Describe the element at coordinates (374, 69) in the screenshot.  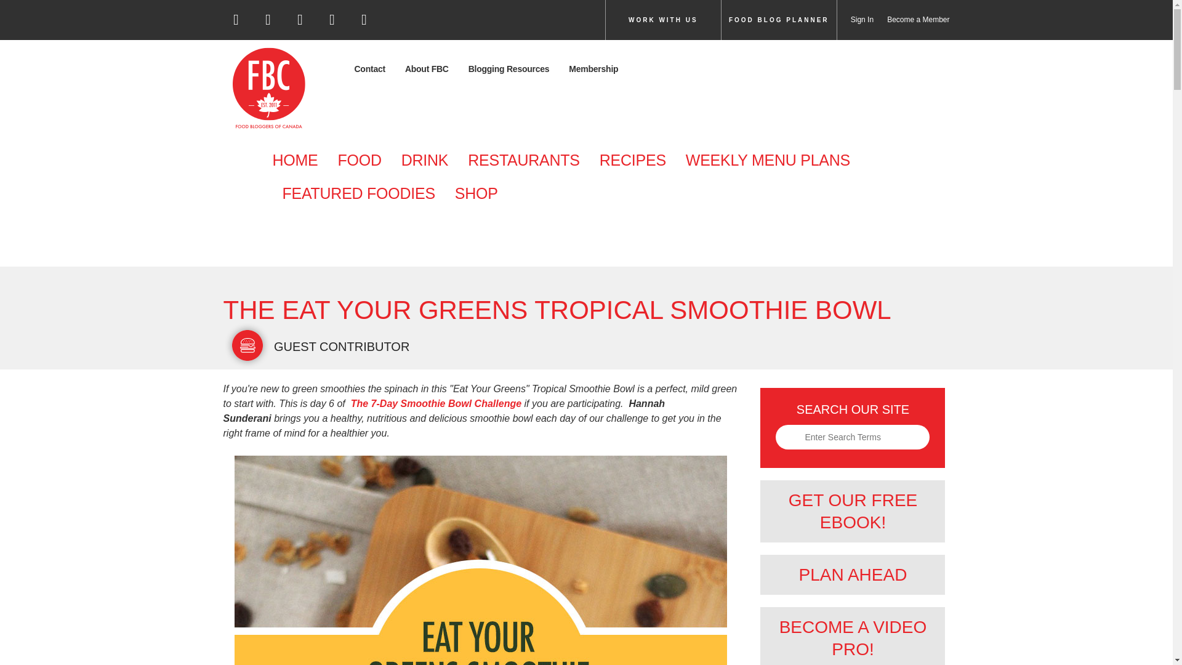
I see `Contact` at that location.